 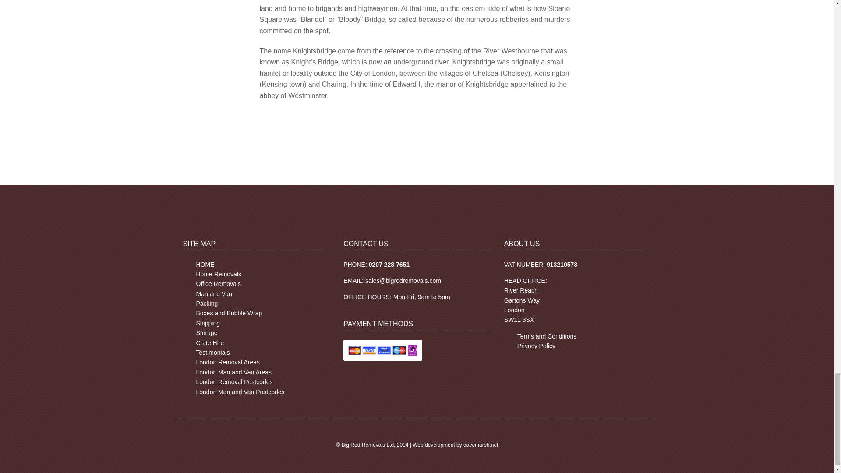 I want to click on HOME, so click(x=205, y=265).